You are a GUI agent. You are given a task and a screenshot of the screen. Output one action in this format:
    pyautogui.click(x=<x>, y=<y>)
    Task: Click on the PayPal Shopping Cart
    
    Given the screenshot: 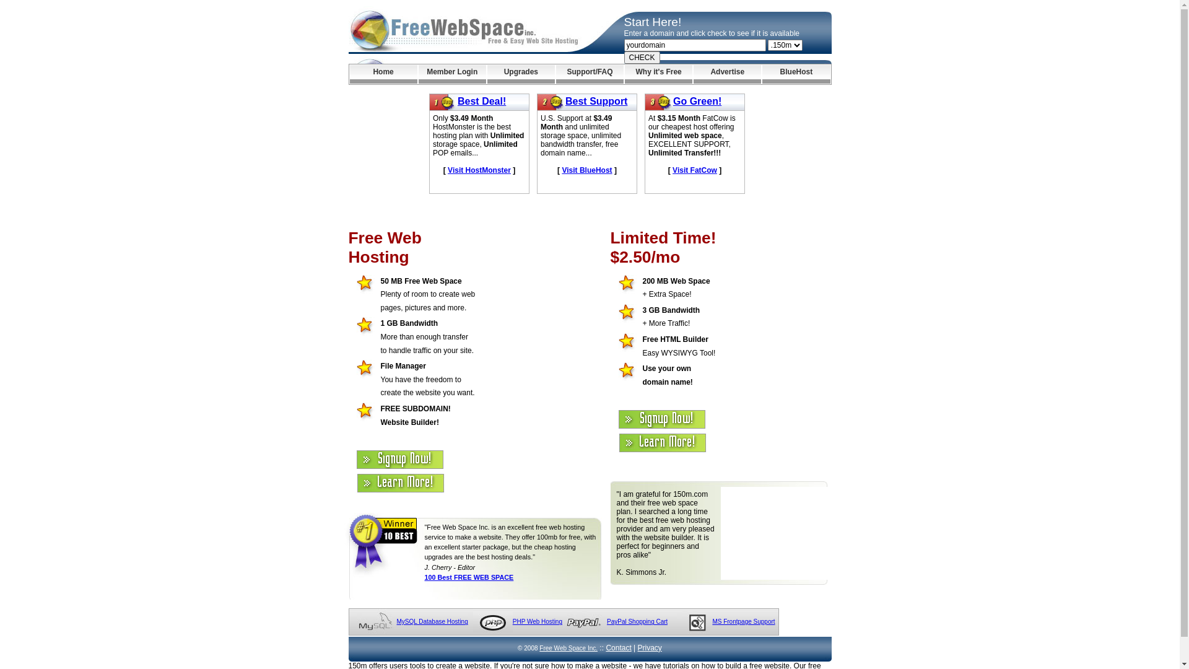 What is the action you would take?
    pyautogui.click(x=637, y=622)
    